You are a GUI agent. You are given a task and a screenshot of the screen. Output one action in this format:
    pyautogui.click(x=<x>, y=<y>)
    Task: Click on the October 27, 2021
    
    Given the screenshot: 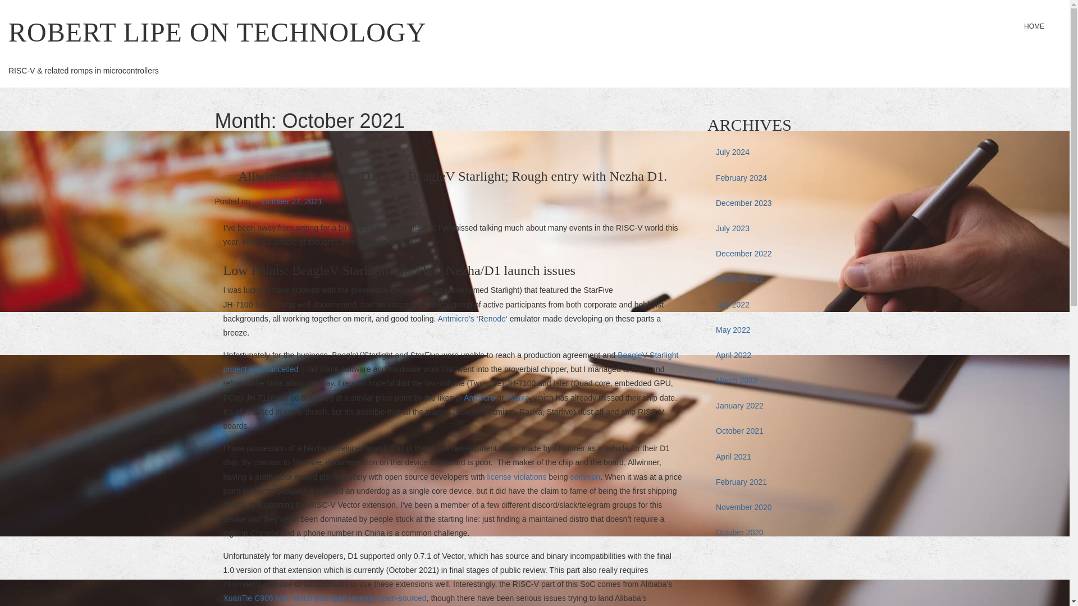 What is the action you would take?
    pyautogui.click(x=287, y=201)
    